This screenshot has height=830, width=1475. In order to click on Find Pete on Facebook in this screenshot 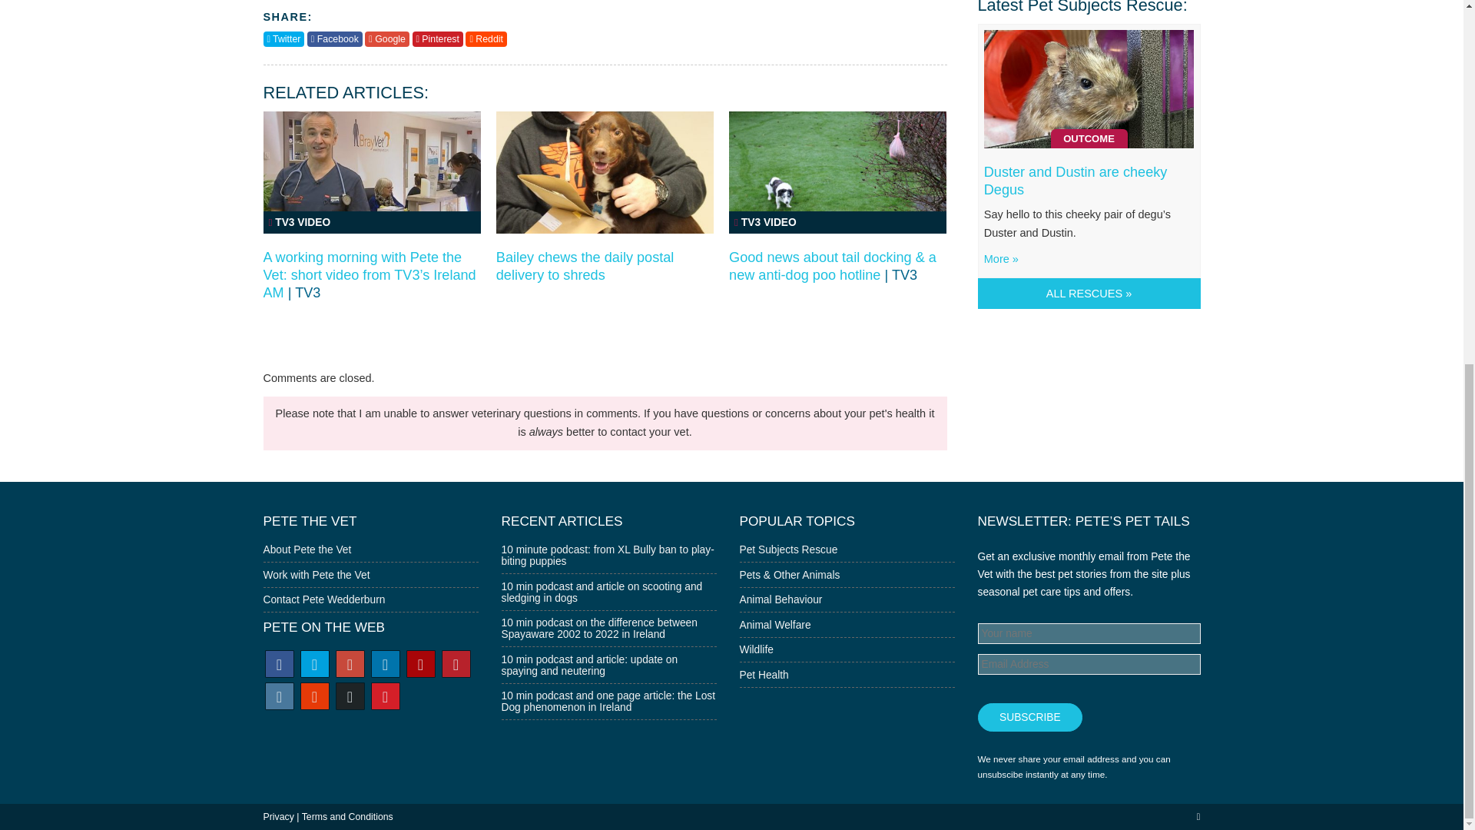, I will do `click(278, 666)`.